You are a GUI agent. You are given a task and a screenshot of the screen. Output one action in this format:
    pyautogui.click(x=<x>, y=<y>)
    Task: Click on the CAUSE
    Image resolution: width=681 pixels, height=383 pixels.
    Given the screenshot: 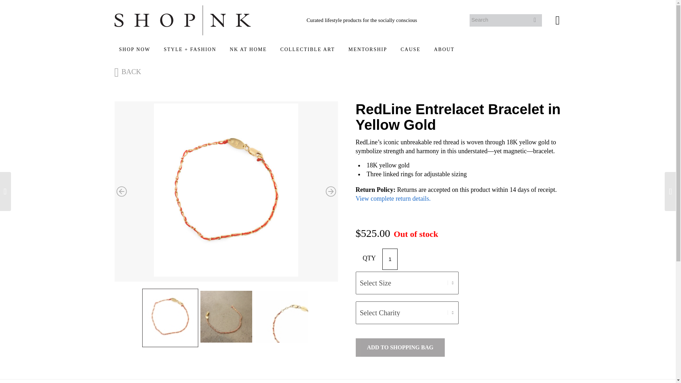 What is the action you would take?
    pyautogui.click(x=411, y=50)
    